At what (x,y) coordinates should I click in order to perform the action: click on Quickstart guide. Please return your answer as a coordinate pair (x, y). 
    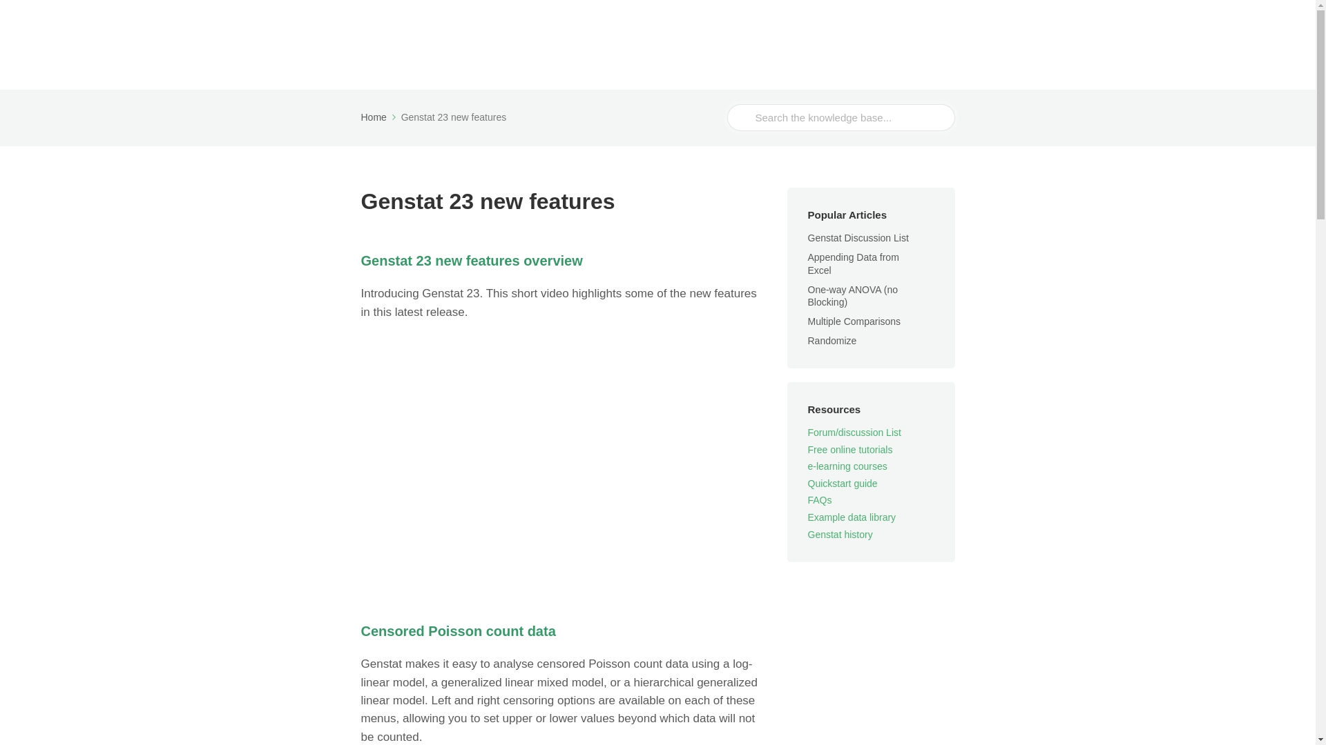
    Looking at the image, I should click on (843, 483).